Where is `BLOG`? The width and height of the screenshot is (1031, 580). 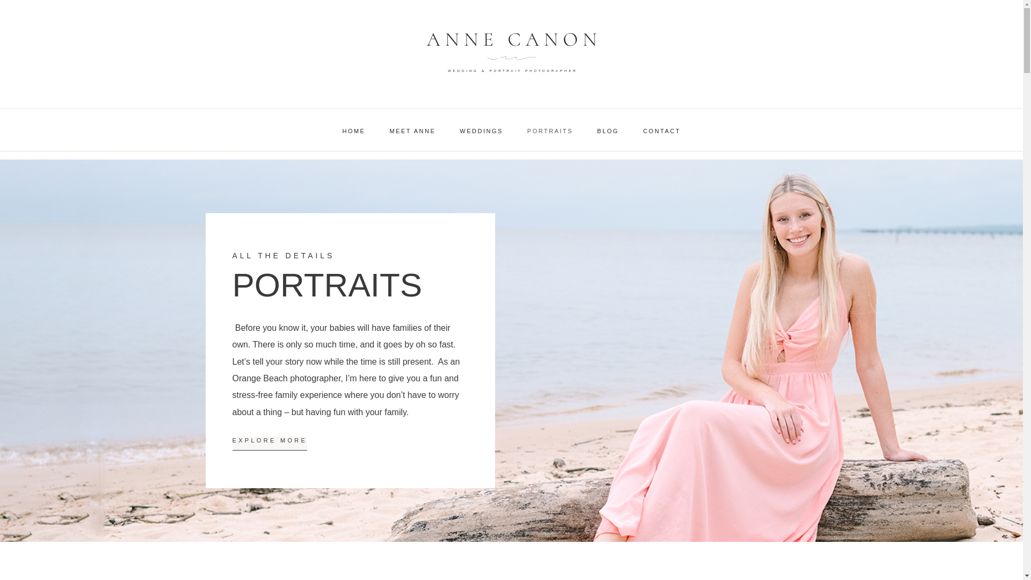 BLOG is located at coordinates (608, 131).